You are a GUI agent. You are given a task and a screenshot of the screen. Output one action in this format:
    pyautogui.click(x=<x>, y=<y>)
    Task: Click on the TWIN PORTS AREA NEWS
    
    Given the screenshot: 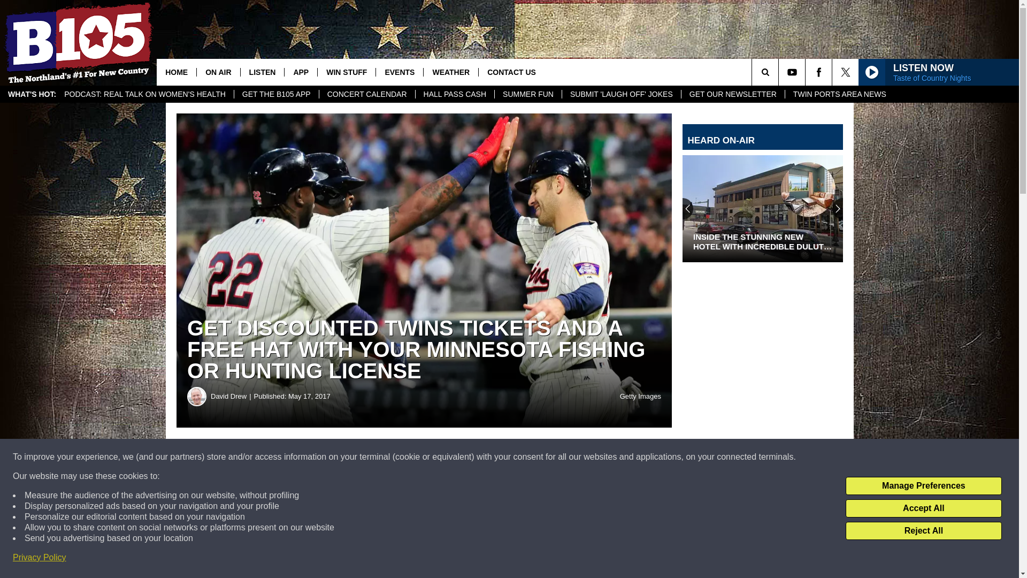 What is the action you would take?
    pyautogui.click(x=839, y=94)
    